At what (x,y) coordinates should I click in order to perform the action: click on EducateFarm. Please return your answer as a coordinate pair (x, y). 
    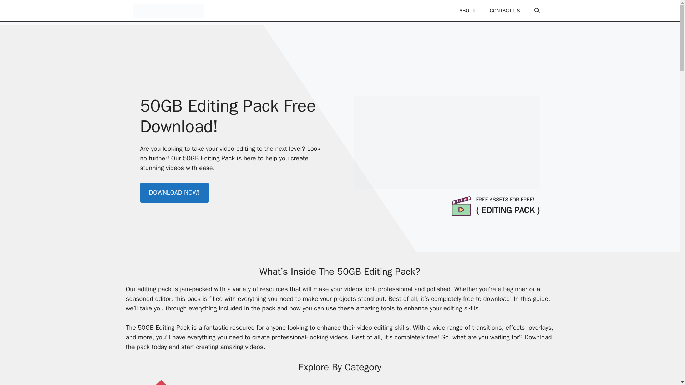
    Looking at the image, I should click on (168, 11).